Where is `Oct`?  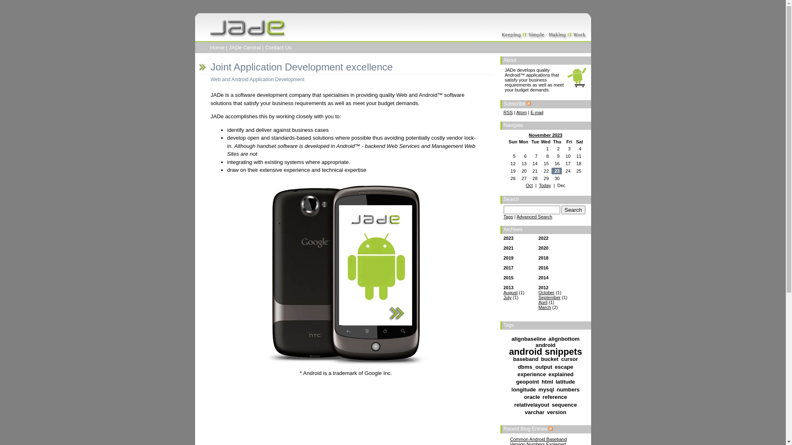 Oct is located at coordinates (529, 185).